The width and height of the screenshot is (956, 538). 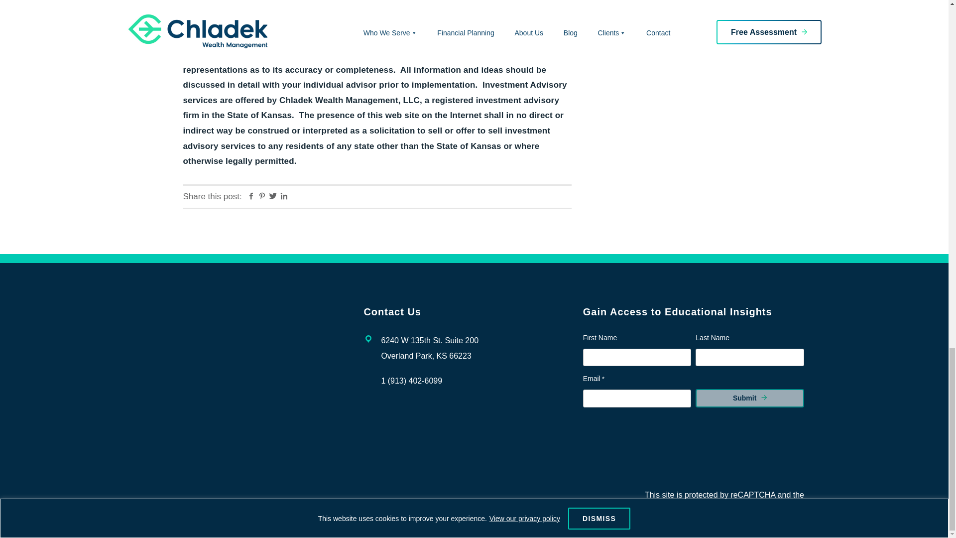 What do you see at coordinates (284, 197) in the screenshot?
I see `Share on Linkedin` at bounding box center [284, 197].